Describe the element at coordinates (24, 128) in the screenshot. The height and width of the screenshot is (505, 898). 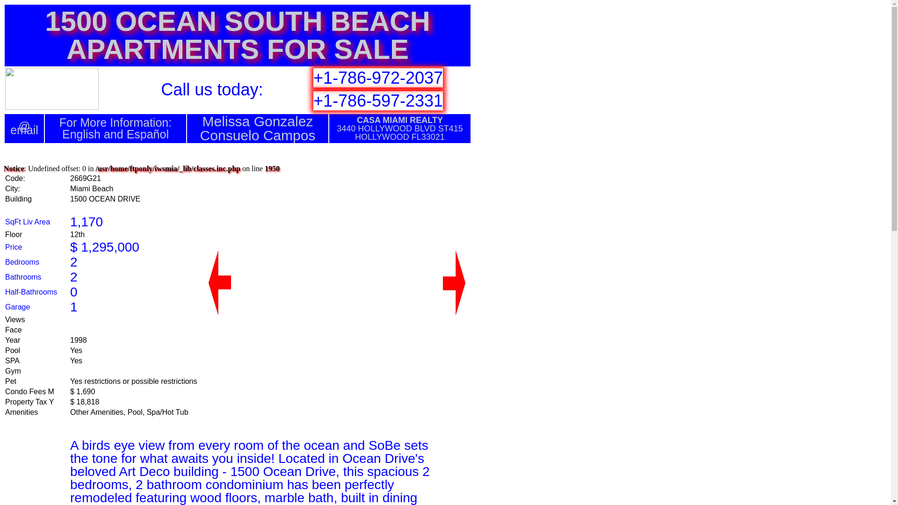
I see `@ email` at that location.